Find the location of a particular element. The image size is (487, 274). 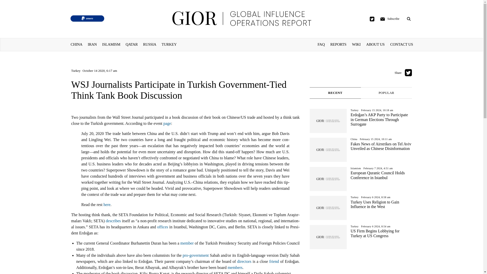

RUSSIA is located at coordinates (150, 44).